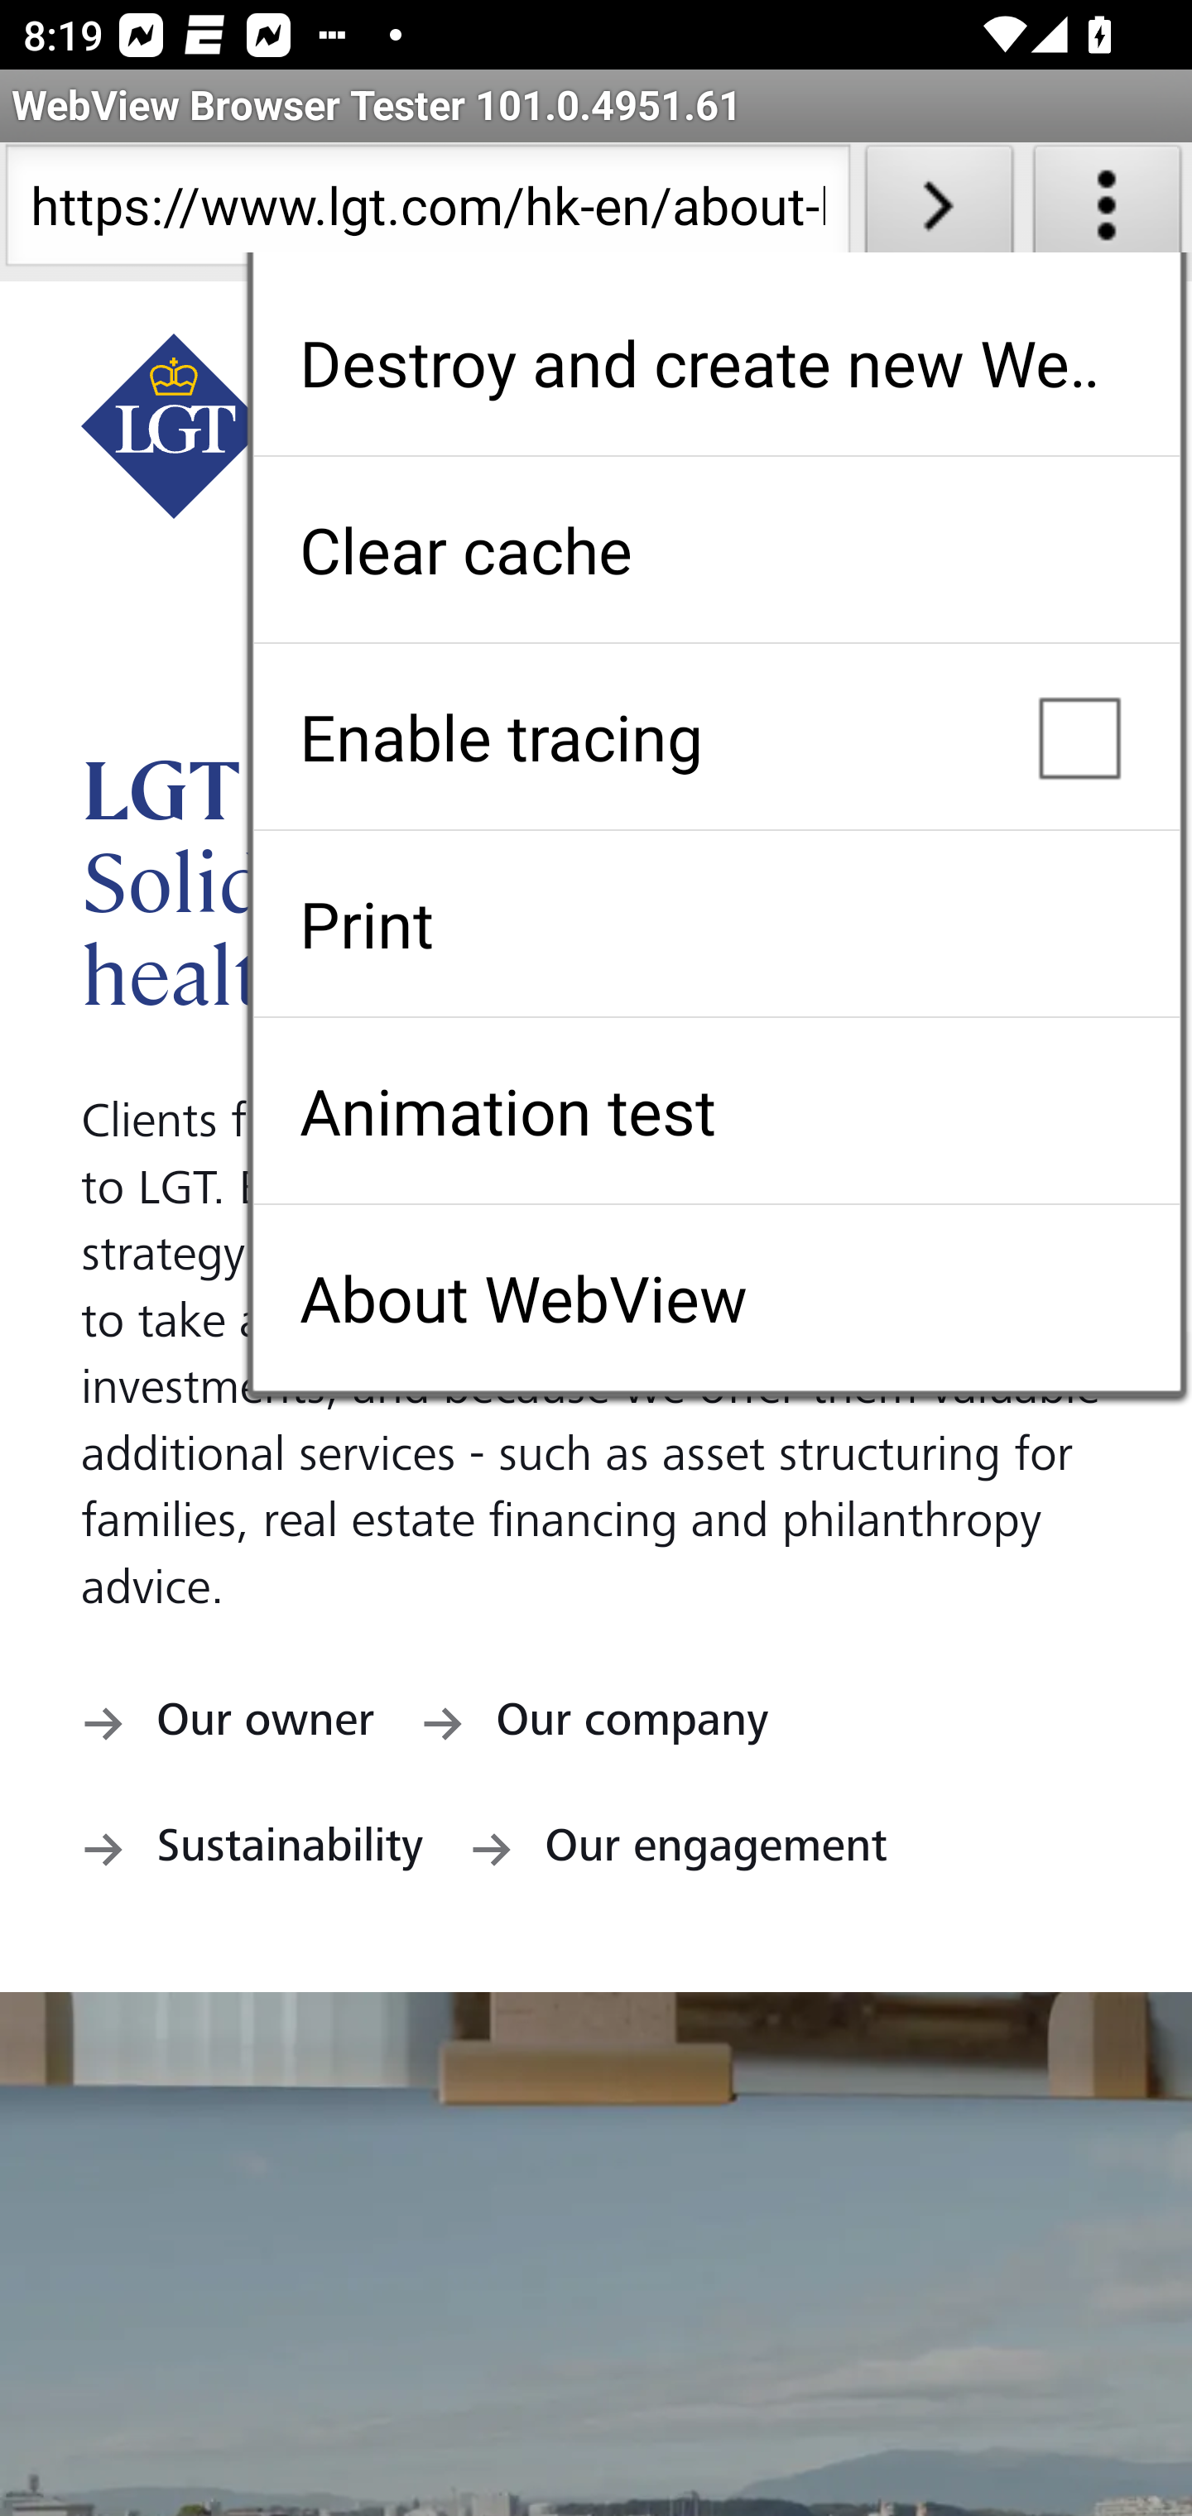 The height and width of the screenshot is (2516, 1192). I want to click on Destroy and create new WebView, so click(716, 363).